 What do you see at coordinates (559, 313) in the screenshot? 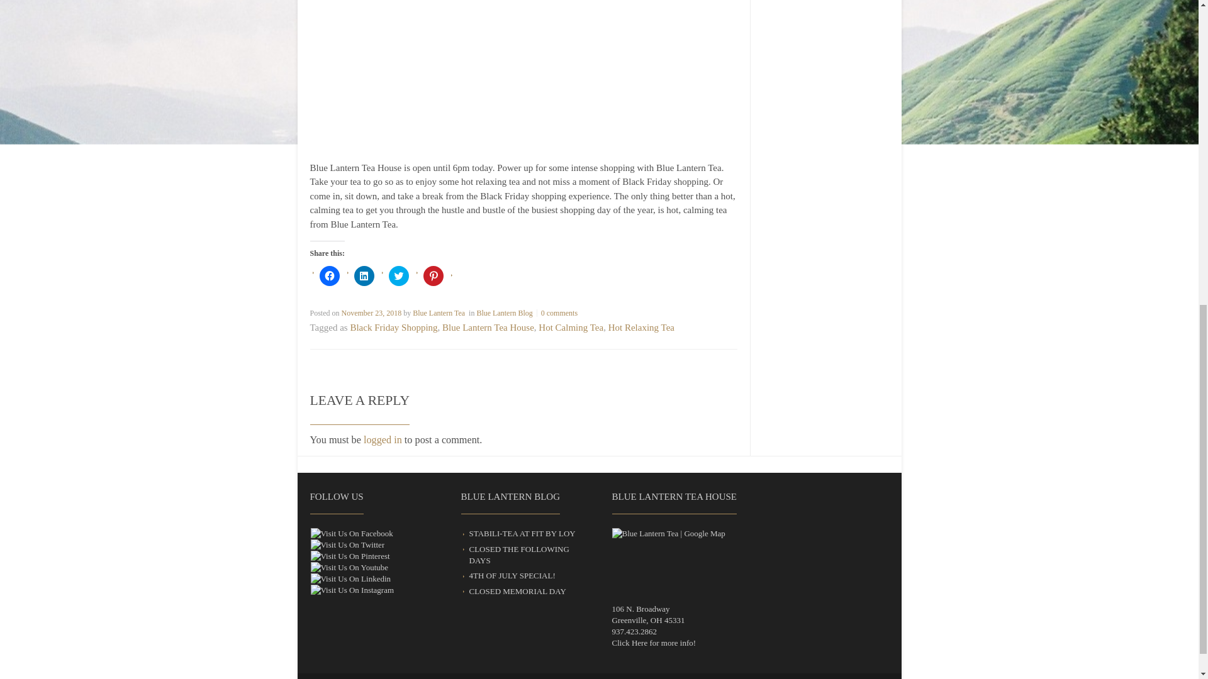
I see `View post comments` at bounding box center [559, 313].